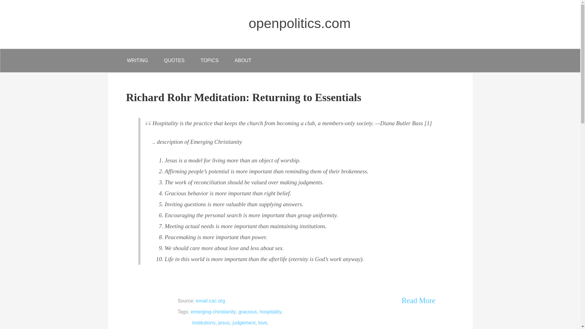 This screenshot has height=329, width=585. Describe the element at coordinates (418, 300) in the screenshot. I see `Read More` at that location.